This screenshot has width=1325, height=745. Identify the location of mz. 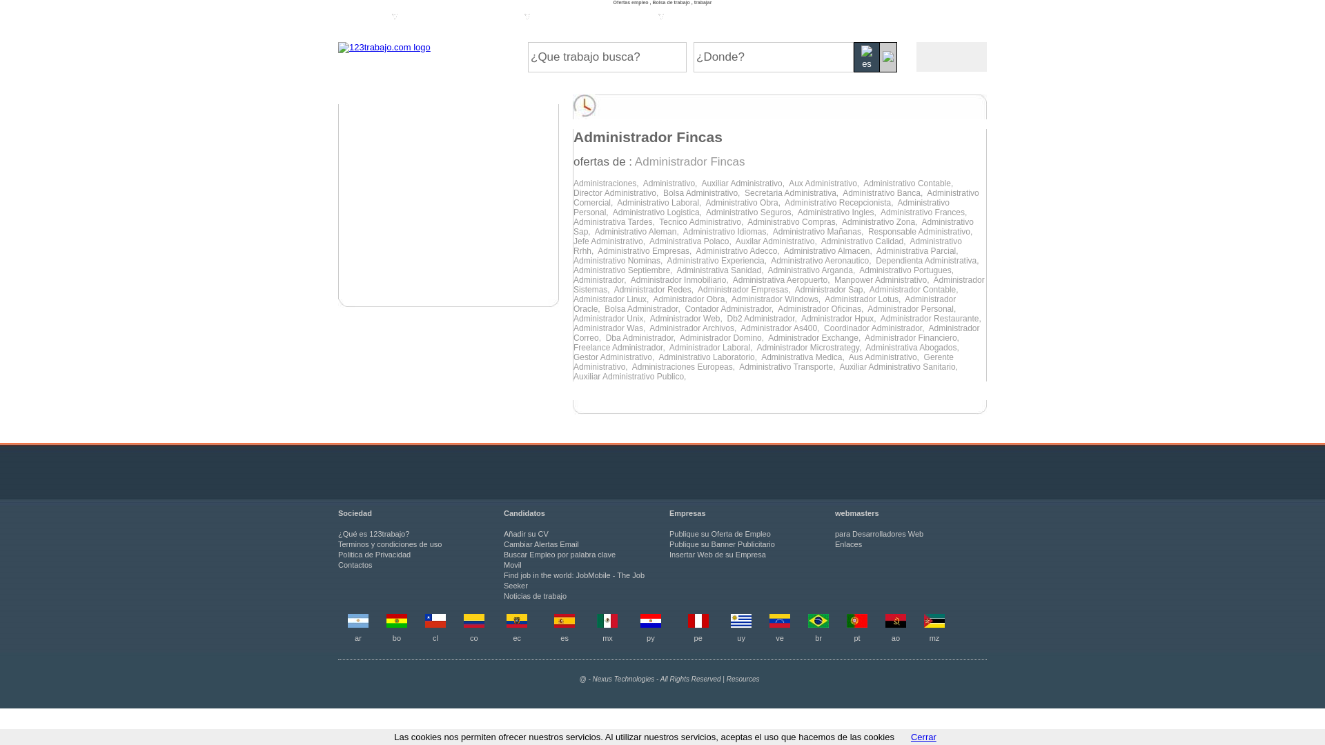
(934, 638).